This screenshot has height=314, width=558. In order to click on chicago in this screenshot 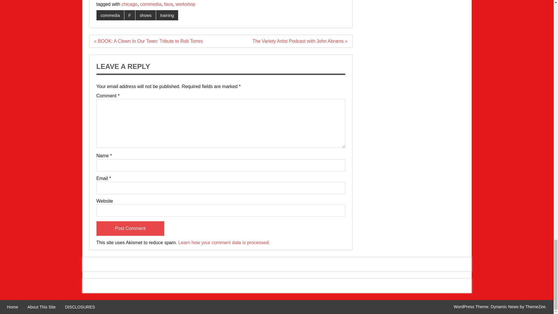, I will do `click(129, 4)`.